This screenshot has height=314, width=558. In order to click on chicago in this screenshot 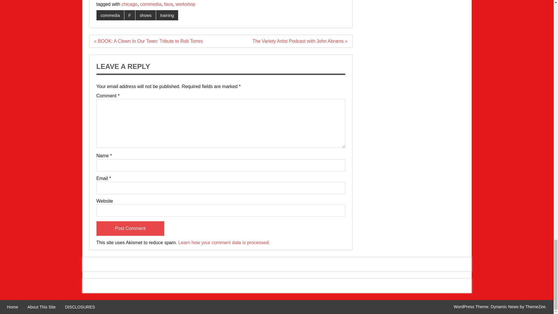, I will do `click(129, 4)`.